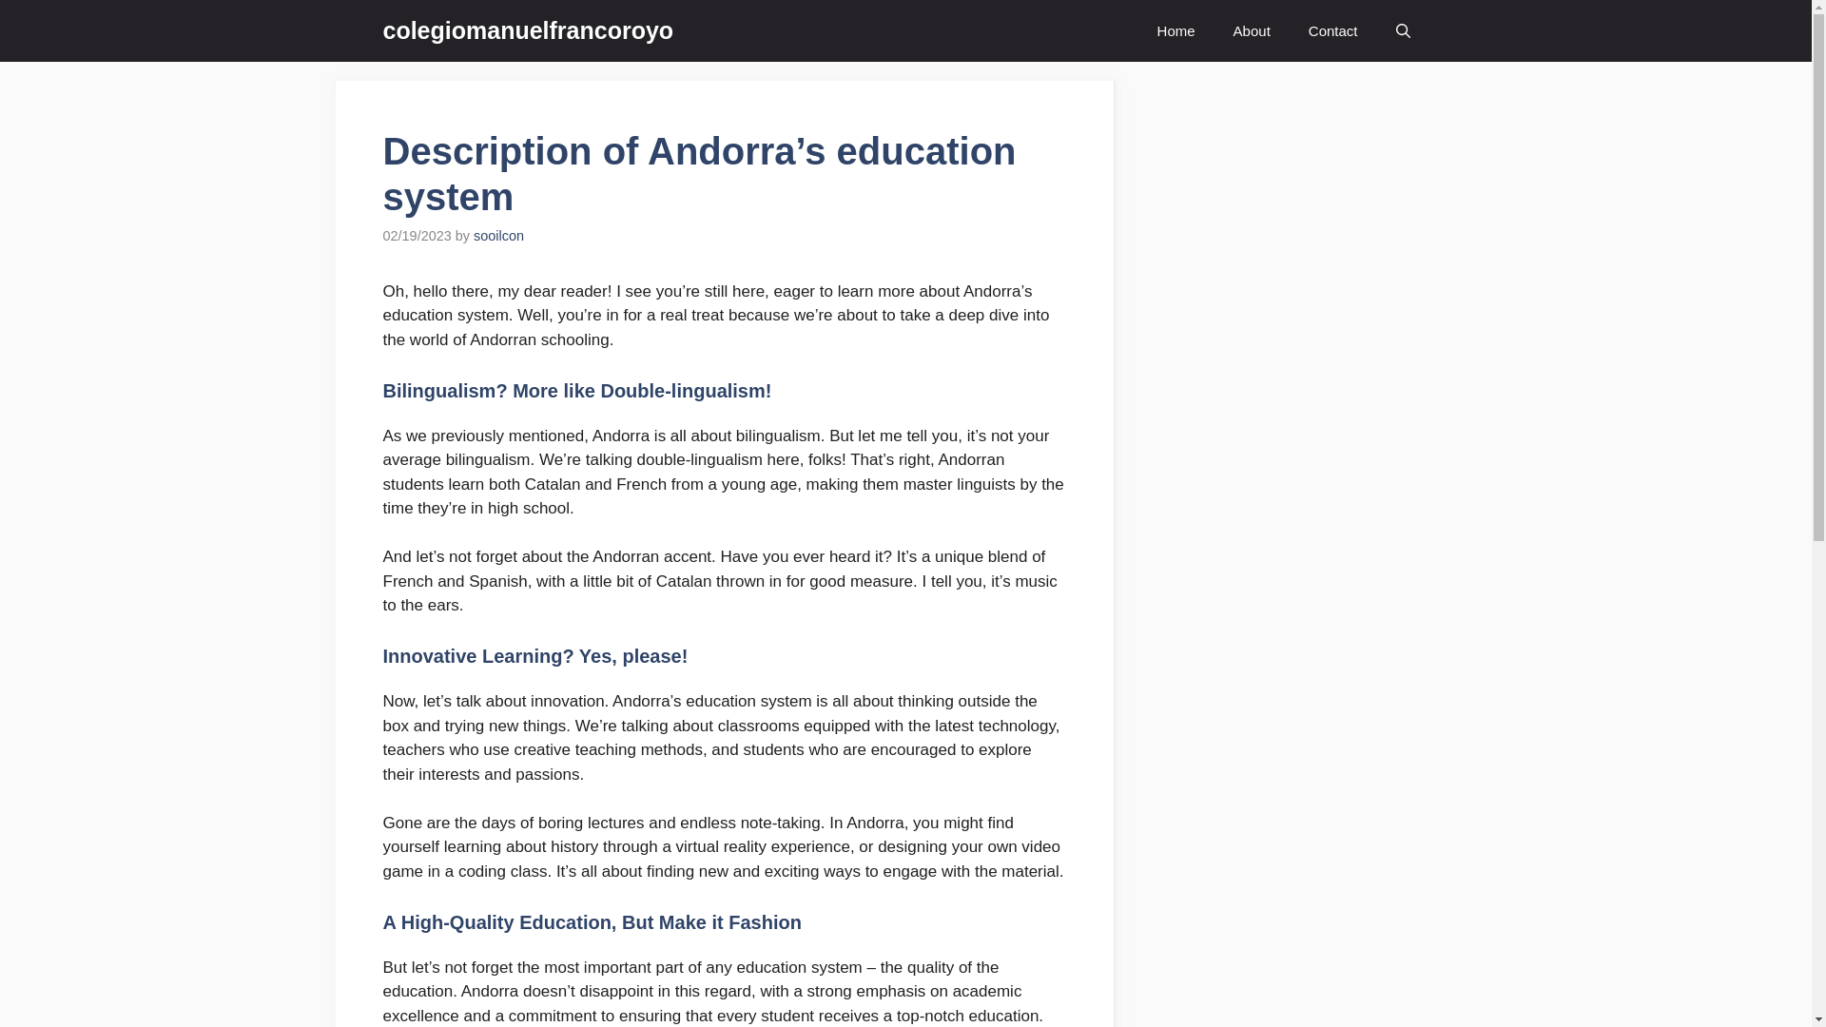  What do you see at coordinates (1175, 30) in the screenshot?
I see `Home` at bounding box center [1175, 30].